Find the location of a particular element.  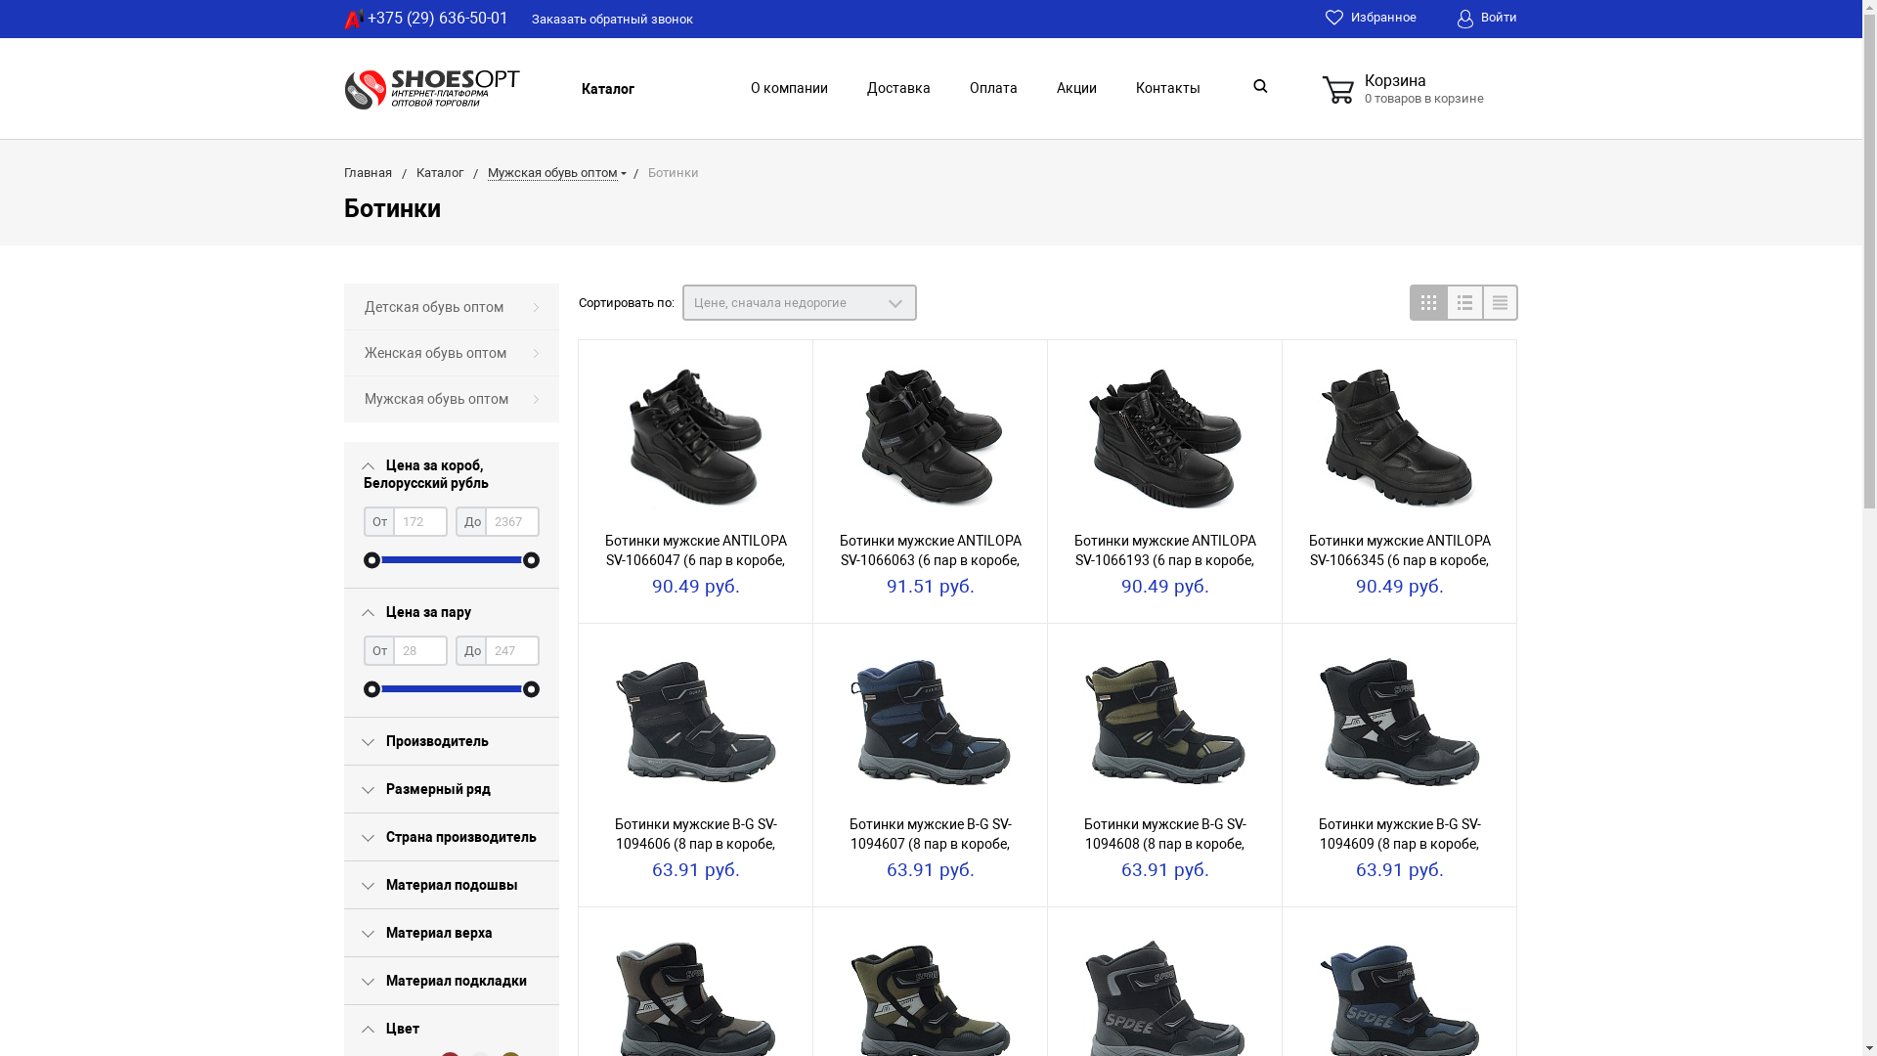

A1 is located at coordinates (354, 20).